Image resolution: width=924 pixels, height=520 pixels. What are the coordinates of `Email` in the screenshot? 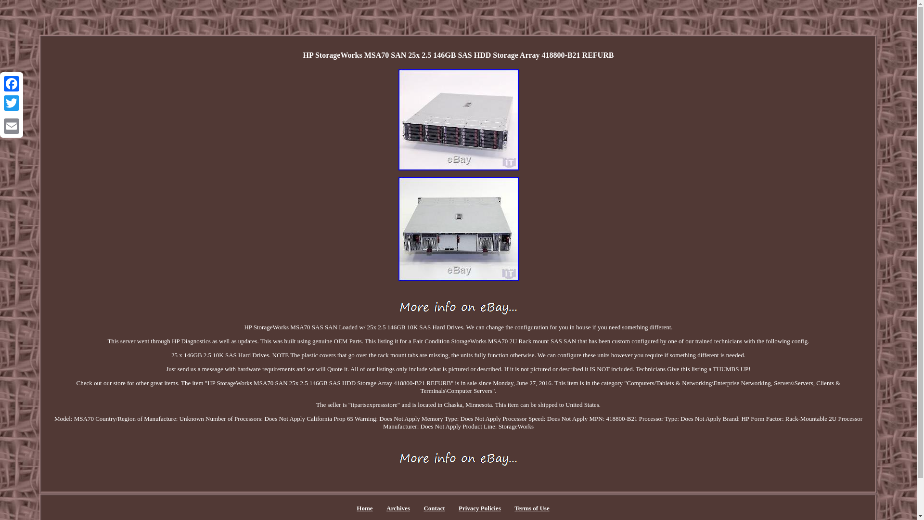 It's located at (12, 126).